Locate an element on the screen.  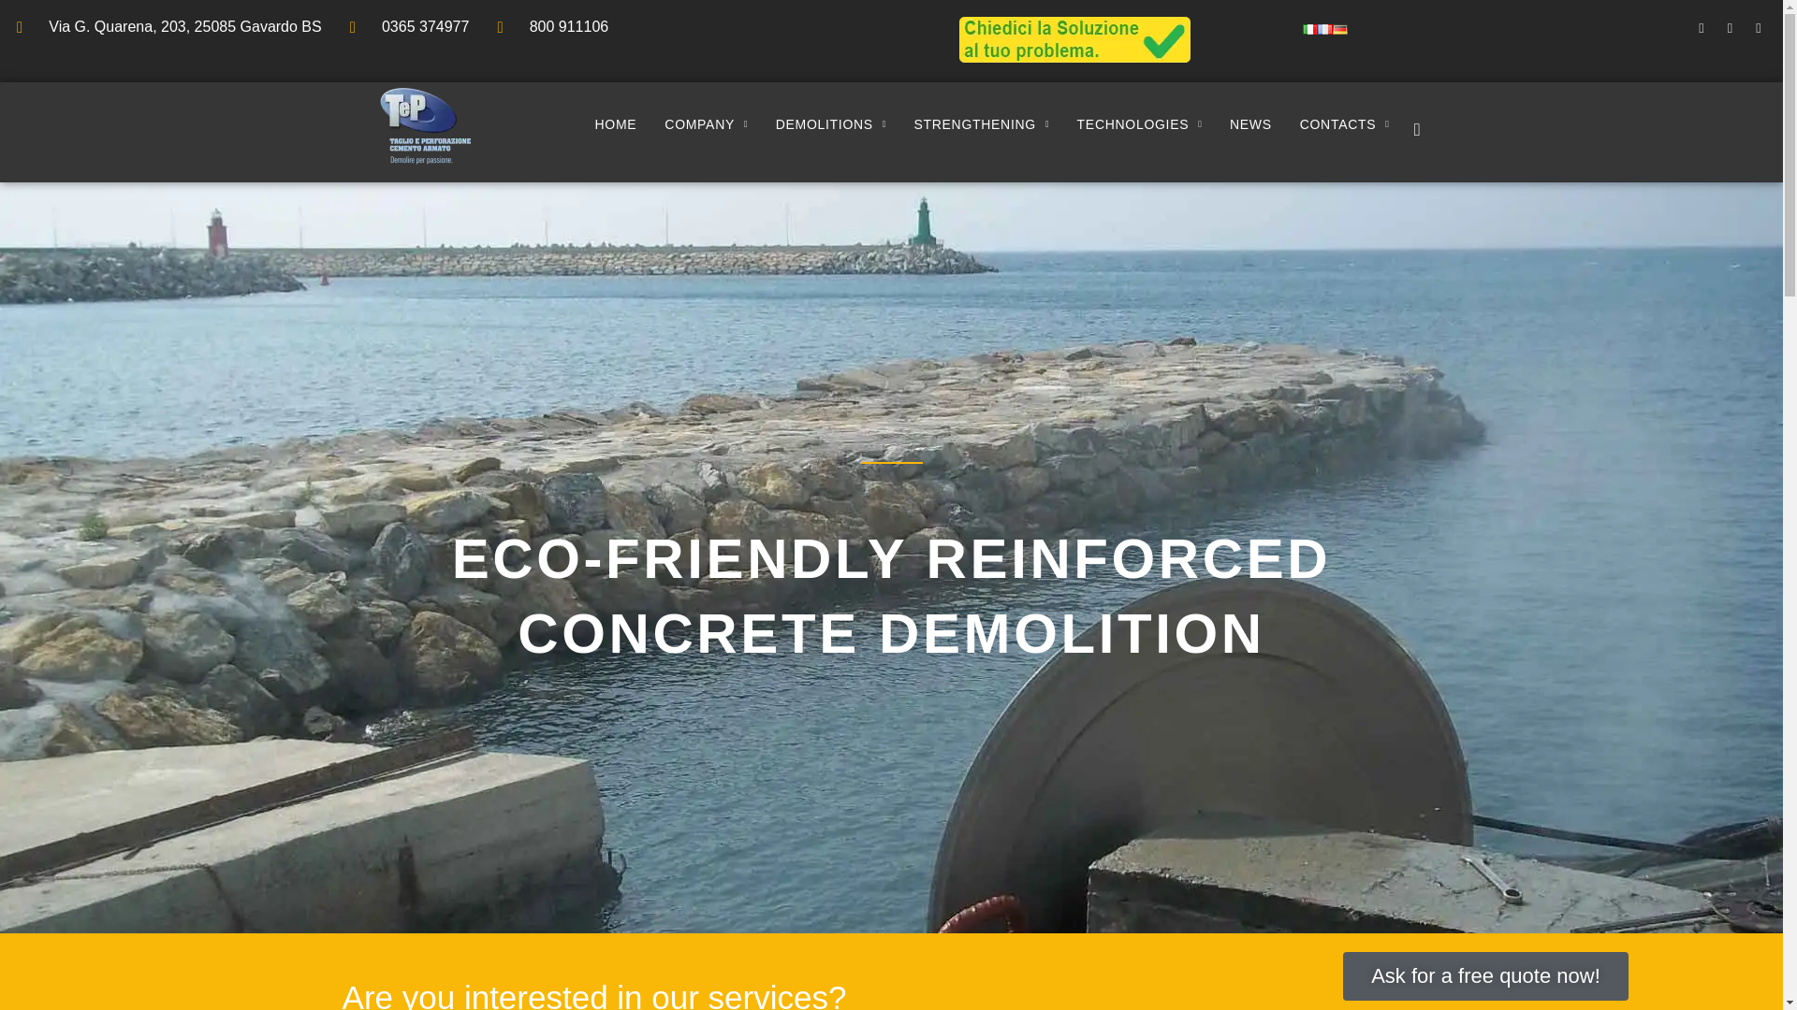
800 911106 is located at coordinates (552, 27).